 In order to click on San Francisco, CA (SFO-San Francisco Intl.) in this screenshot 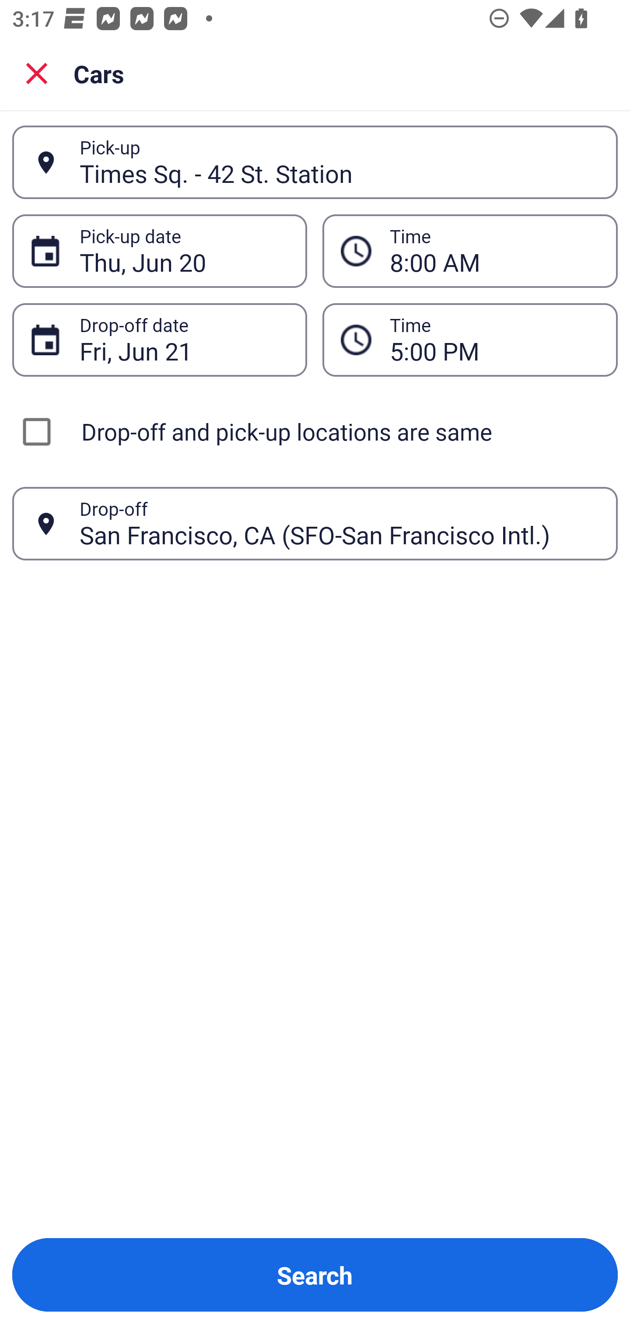, I will do `click(339, 523)`.